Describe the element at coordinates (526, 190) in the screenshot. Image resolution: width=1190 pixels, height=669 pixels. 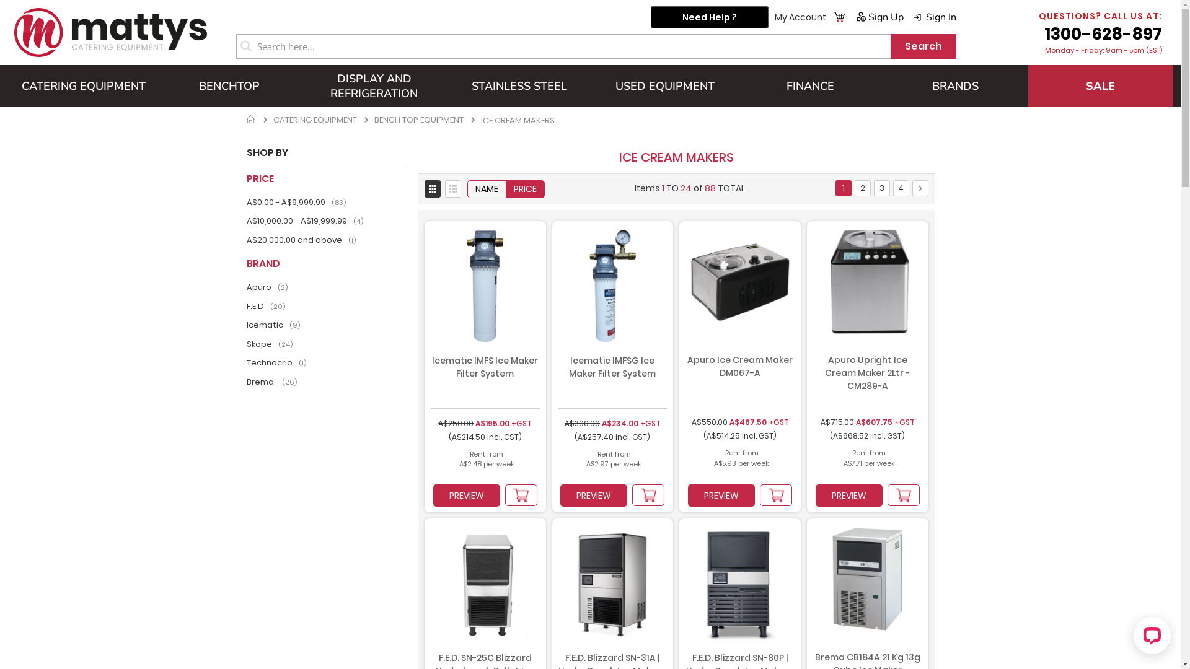
I see `PRICE` at that location.